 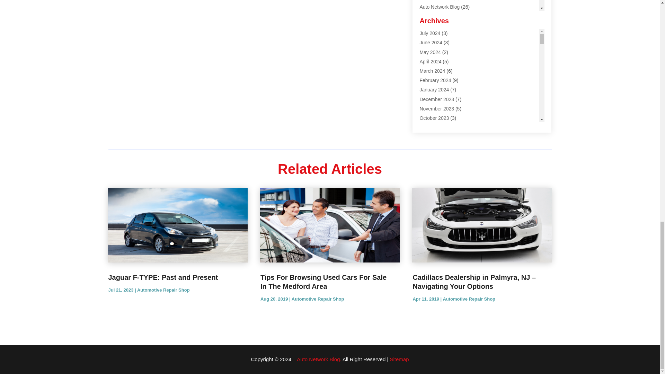 What do you see at coordinates (439, 7) in the screenshot?
I see `Auto Network Blog` at bounding box center [439, 7].